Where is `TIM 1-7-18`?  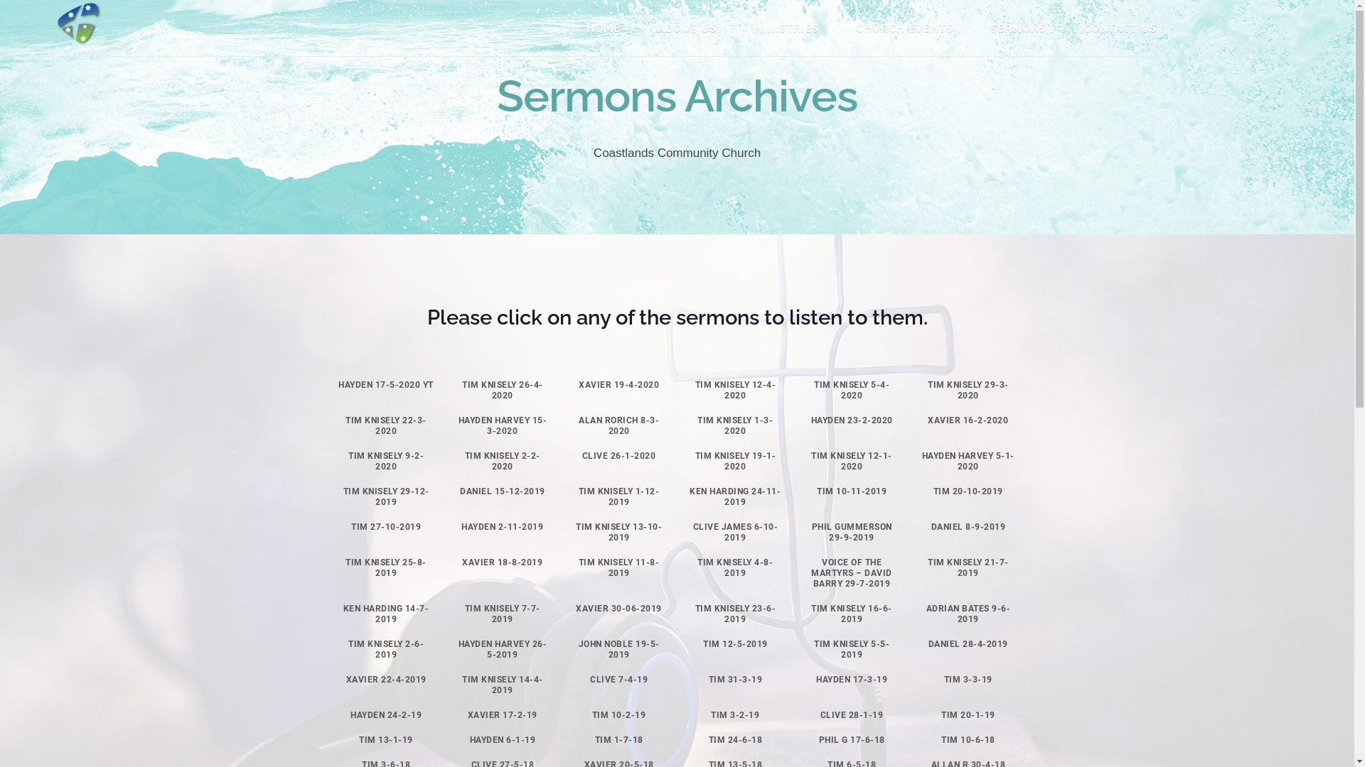
TIM 1-7-18 is located at coordinates (619, 740).